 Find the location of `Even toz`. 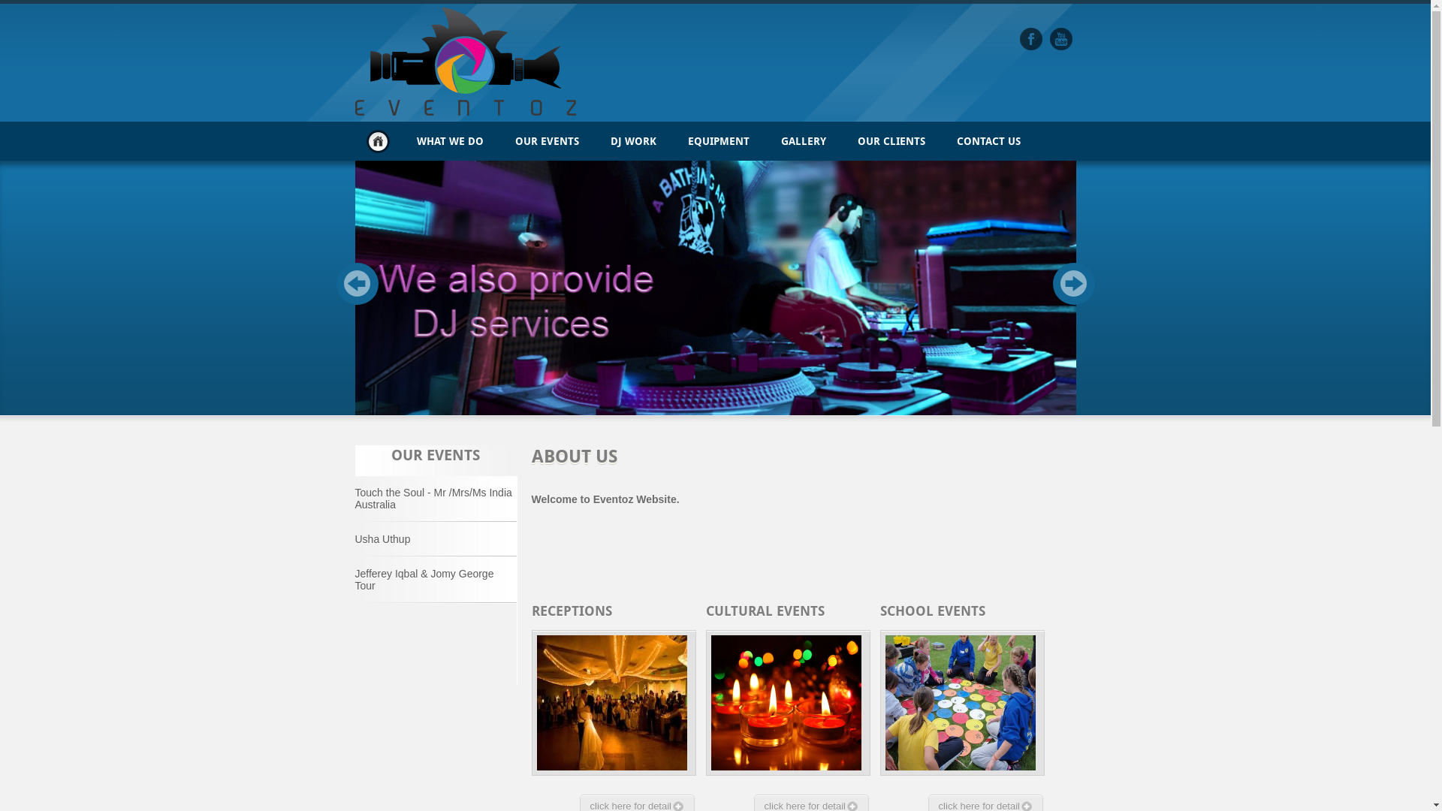

Even toz is located at coordinates (1031, 39).